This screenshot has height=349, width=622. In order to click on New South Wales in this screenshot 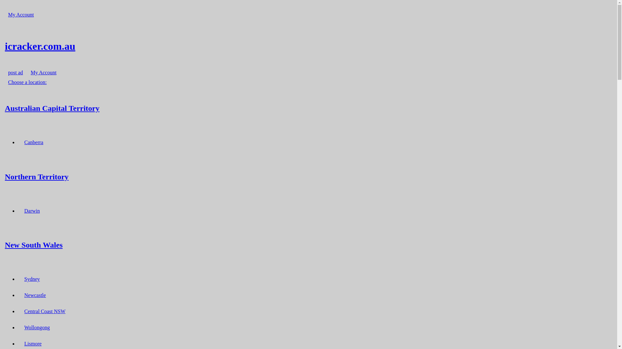, I will do `click(308, 245)`.